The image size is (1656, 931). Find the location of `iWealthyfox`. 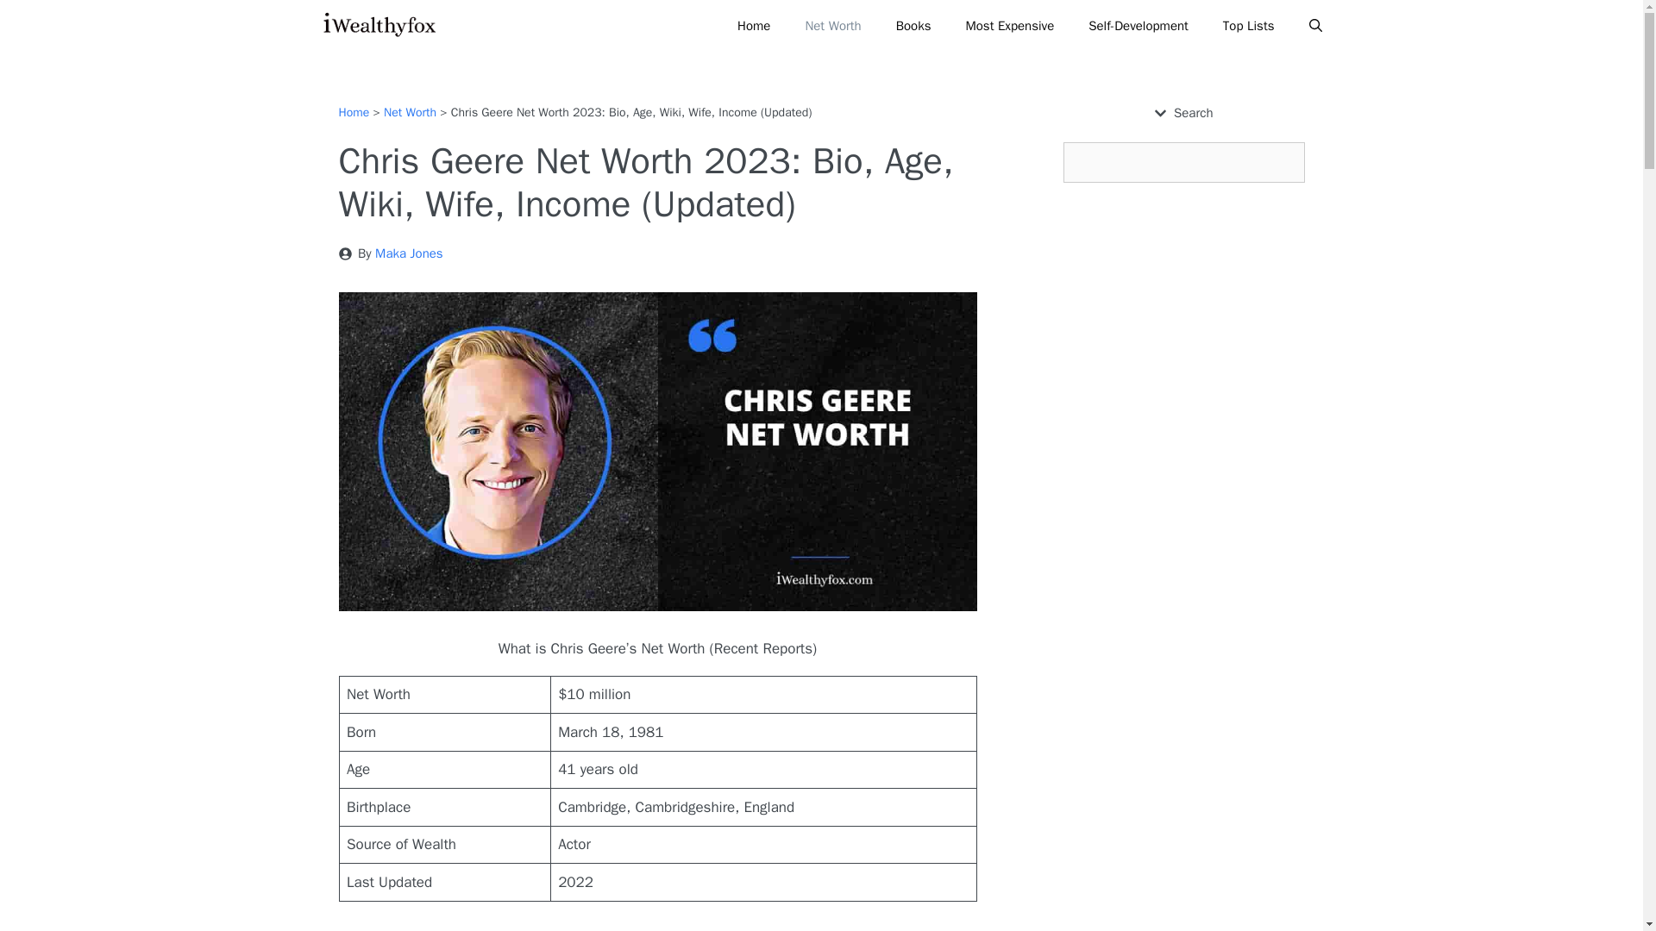

iWealthyfox is located at coordinates (382, 26).